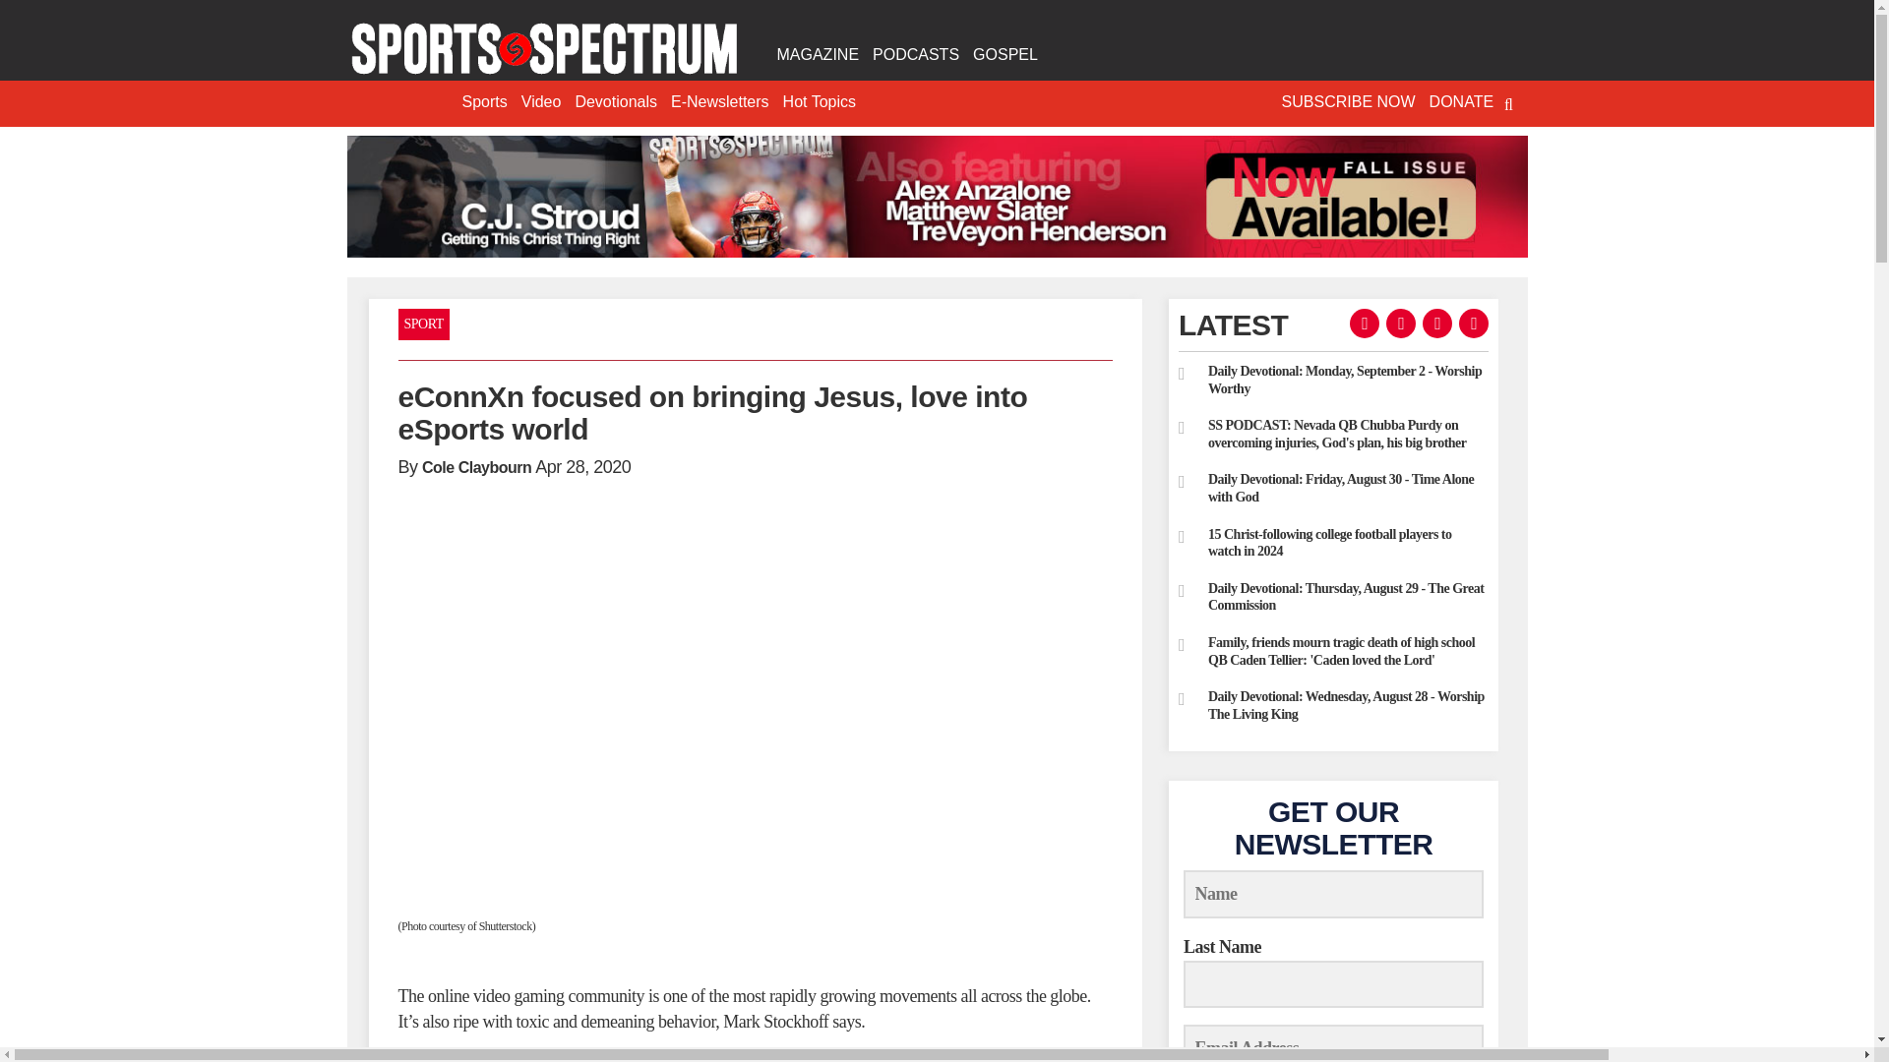  I want to click on Devotionals, so click(616, 102).